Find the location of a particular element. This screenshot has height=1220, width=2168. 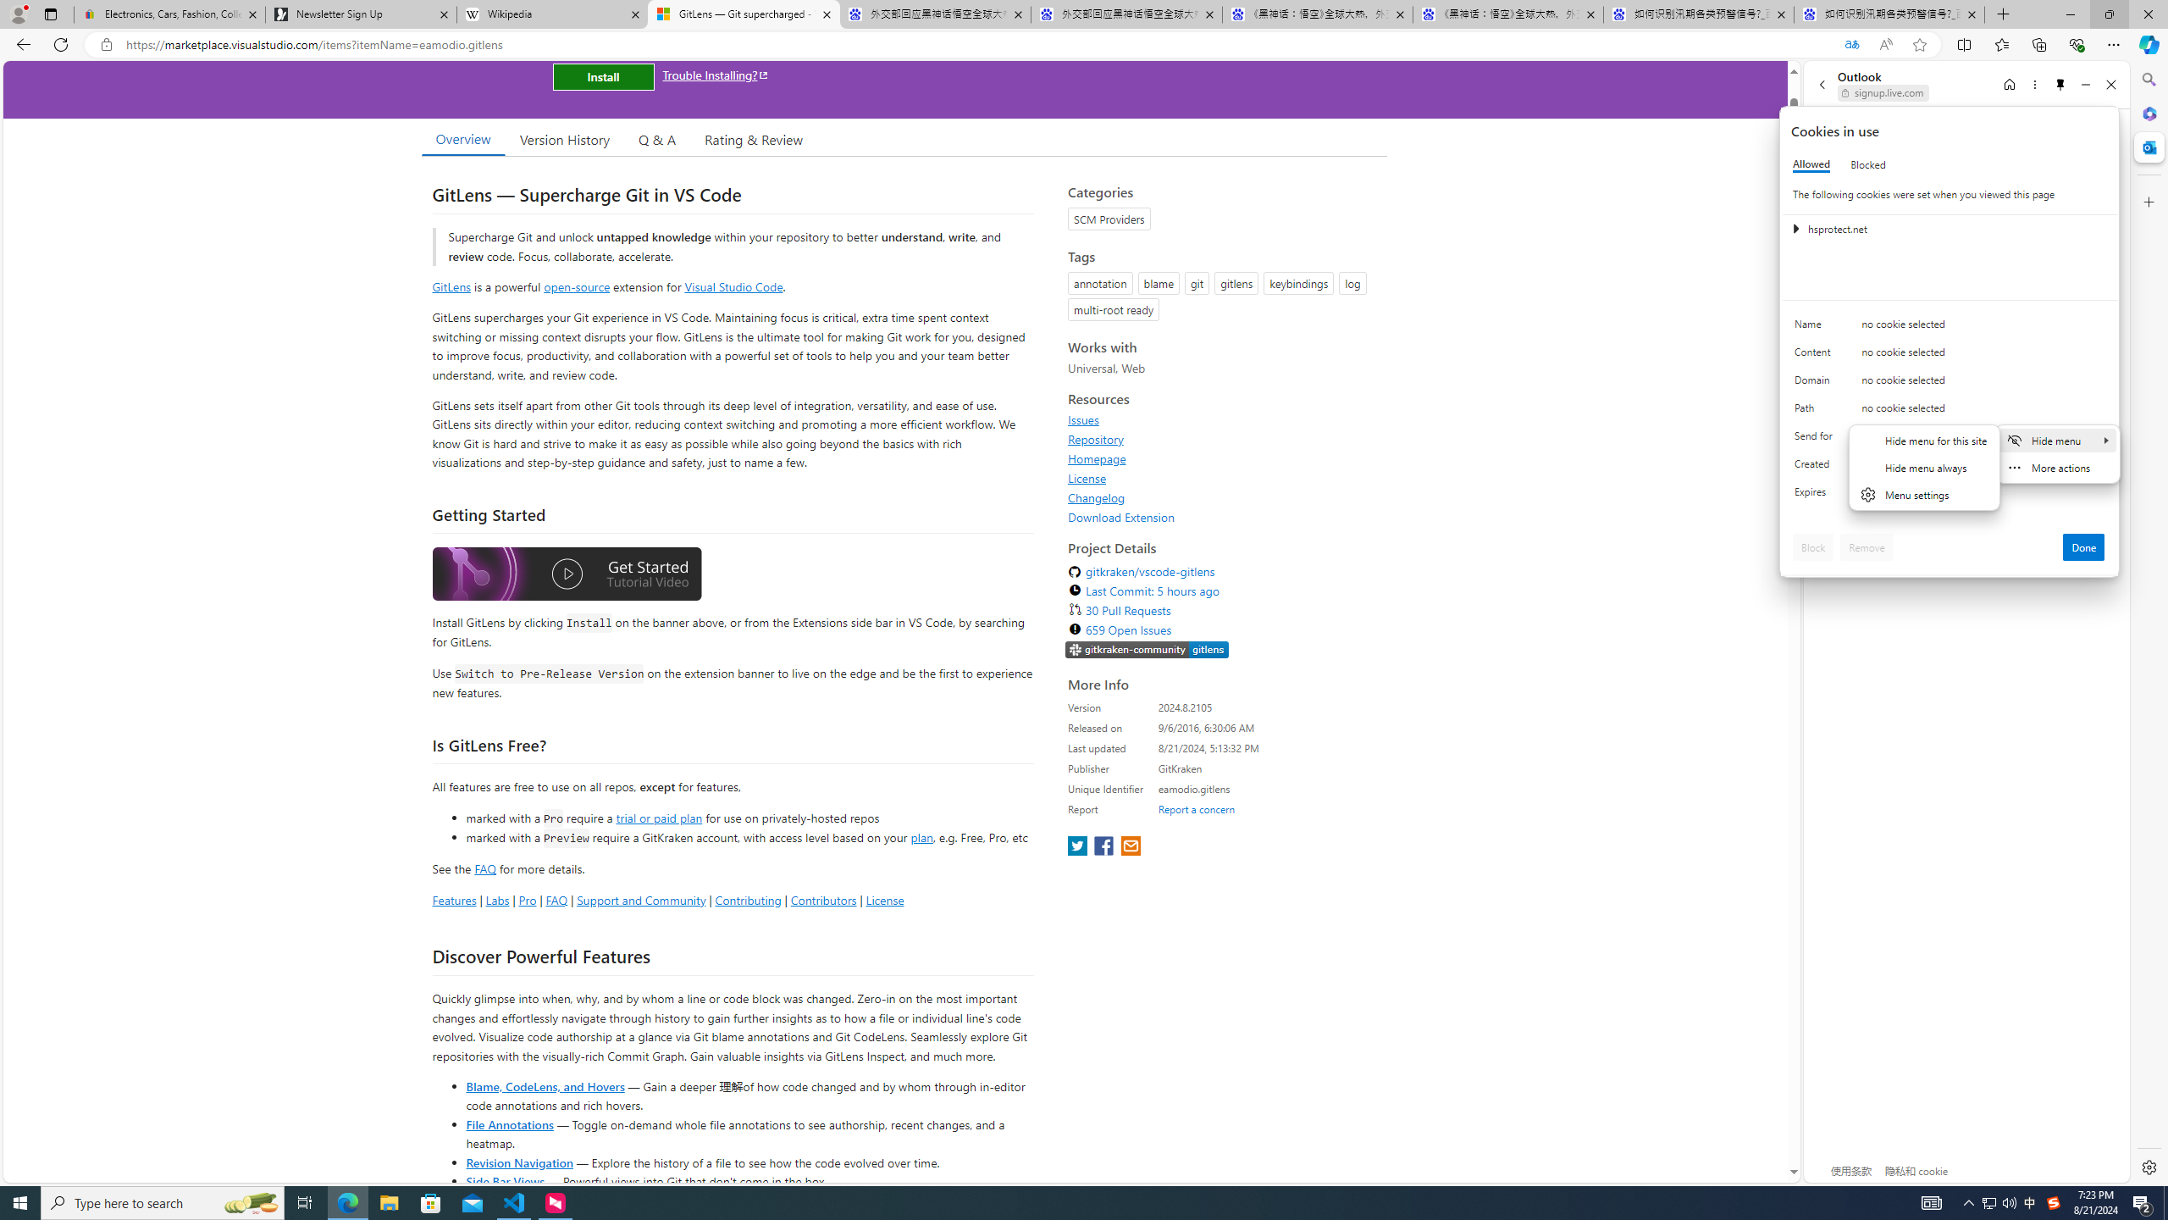

Remove is located at coordinates (1867, 547).